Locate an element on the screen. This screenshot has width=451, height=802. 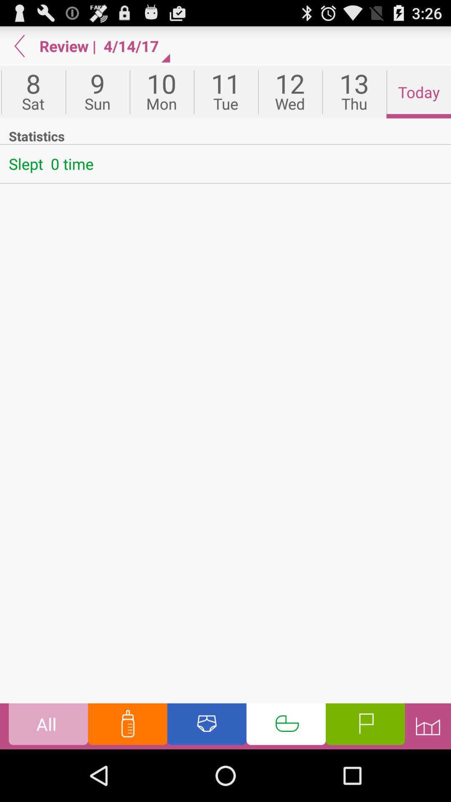
show activity graphics is located at coordinates (428, 726).